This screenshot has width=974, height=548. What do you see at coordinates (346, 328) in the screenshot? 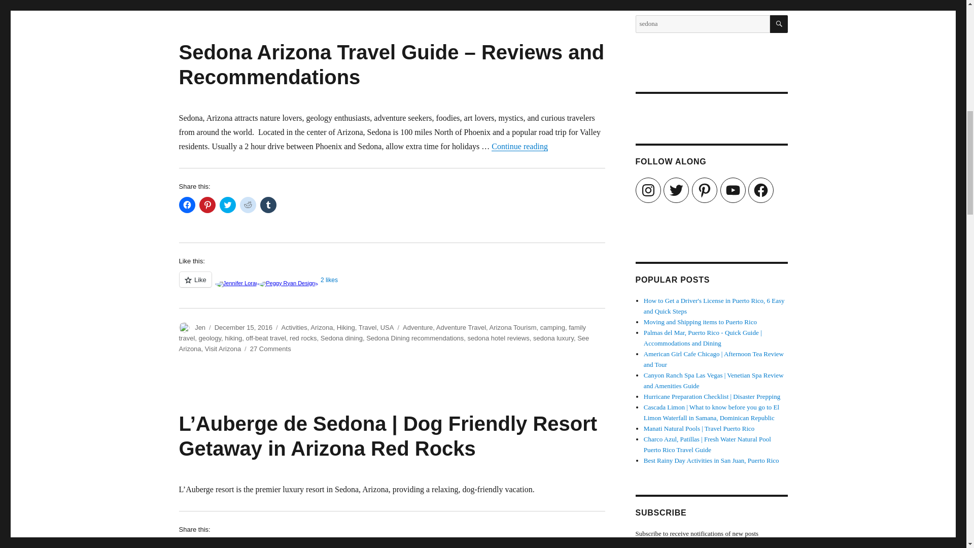
I see `Hiking` at bounding box center [346, 328].